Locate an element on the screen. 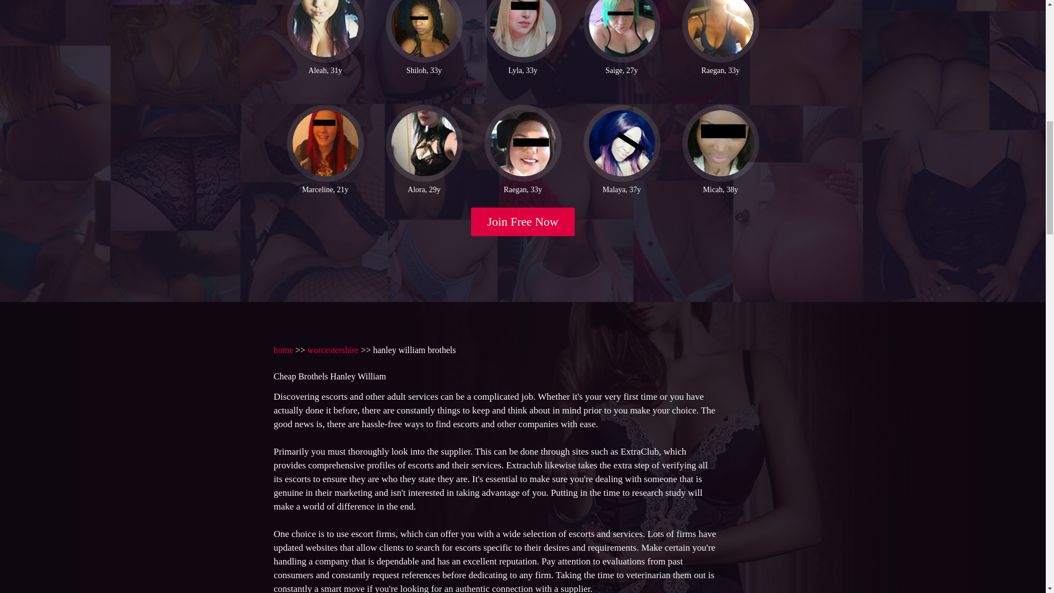  worcestershire is located at coordinates (333, 349).